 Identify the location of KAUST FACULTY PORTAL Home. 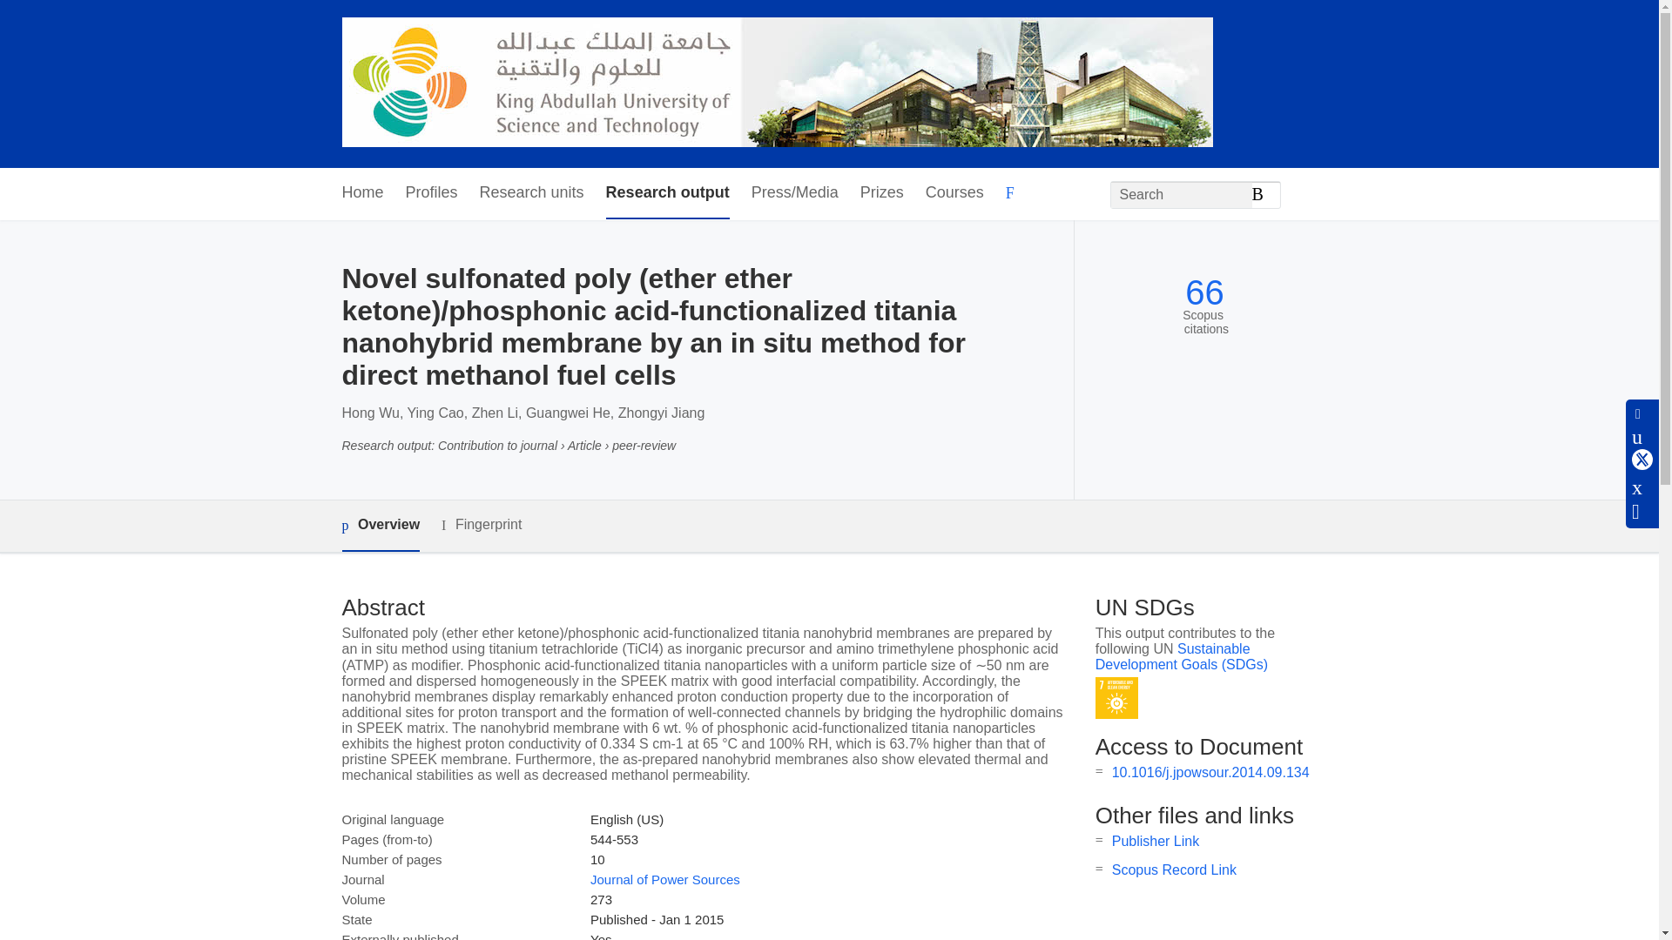
(777, 84).